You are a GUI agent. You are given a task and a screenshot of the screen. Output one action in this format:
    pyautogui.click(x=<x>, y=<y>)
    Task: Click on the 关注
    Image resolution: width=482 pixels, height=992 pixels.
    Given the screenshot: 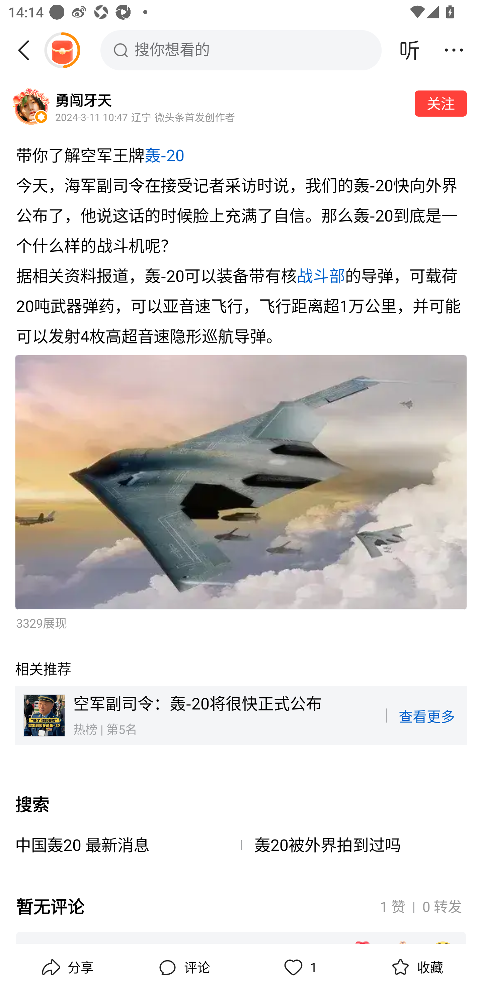 What is the action you would take?
    pyautogui.click(x=440, y=104)
    